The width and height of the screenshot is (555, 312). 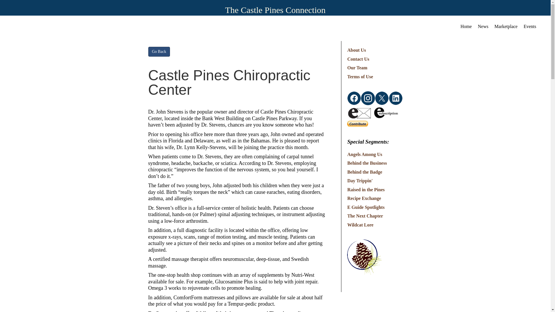 I want to click on Go Back, so click(x=159, y=51).